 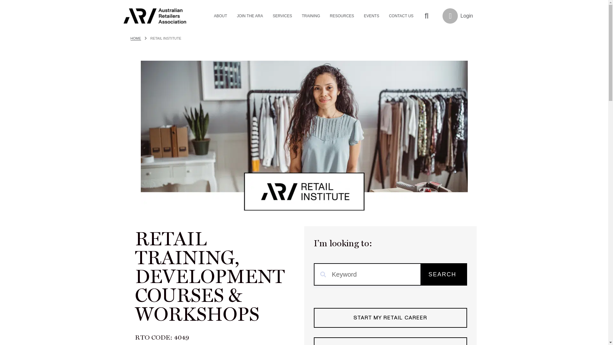 What do you see at coordinates (343, 16) in the screenshot?
I see `RESOURCES` at bounding box center [343, 16].